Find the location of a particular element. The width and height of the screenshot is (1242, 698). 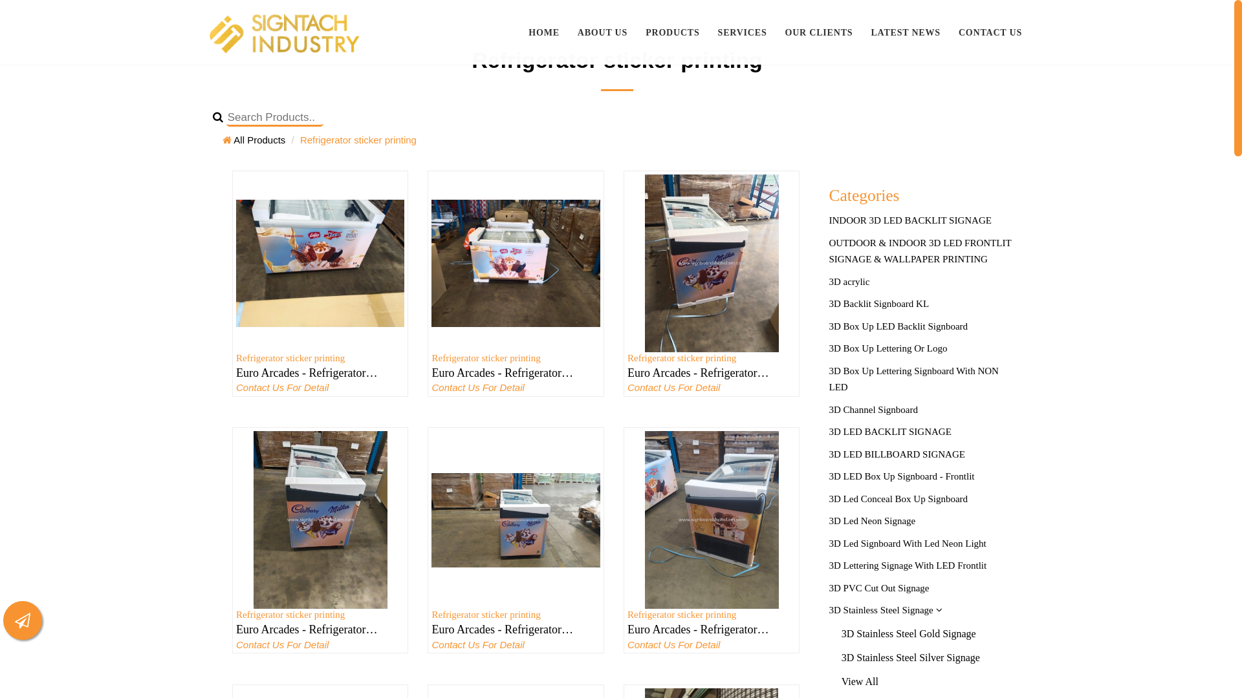

3D Backlit Signboard KL is located at coordinates (921, 304).